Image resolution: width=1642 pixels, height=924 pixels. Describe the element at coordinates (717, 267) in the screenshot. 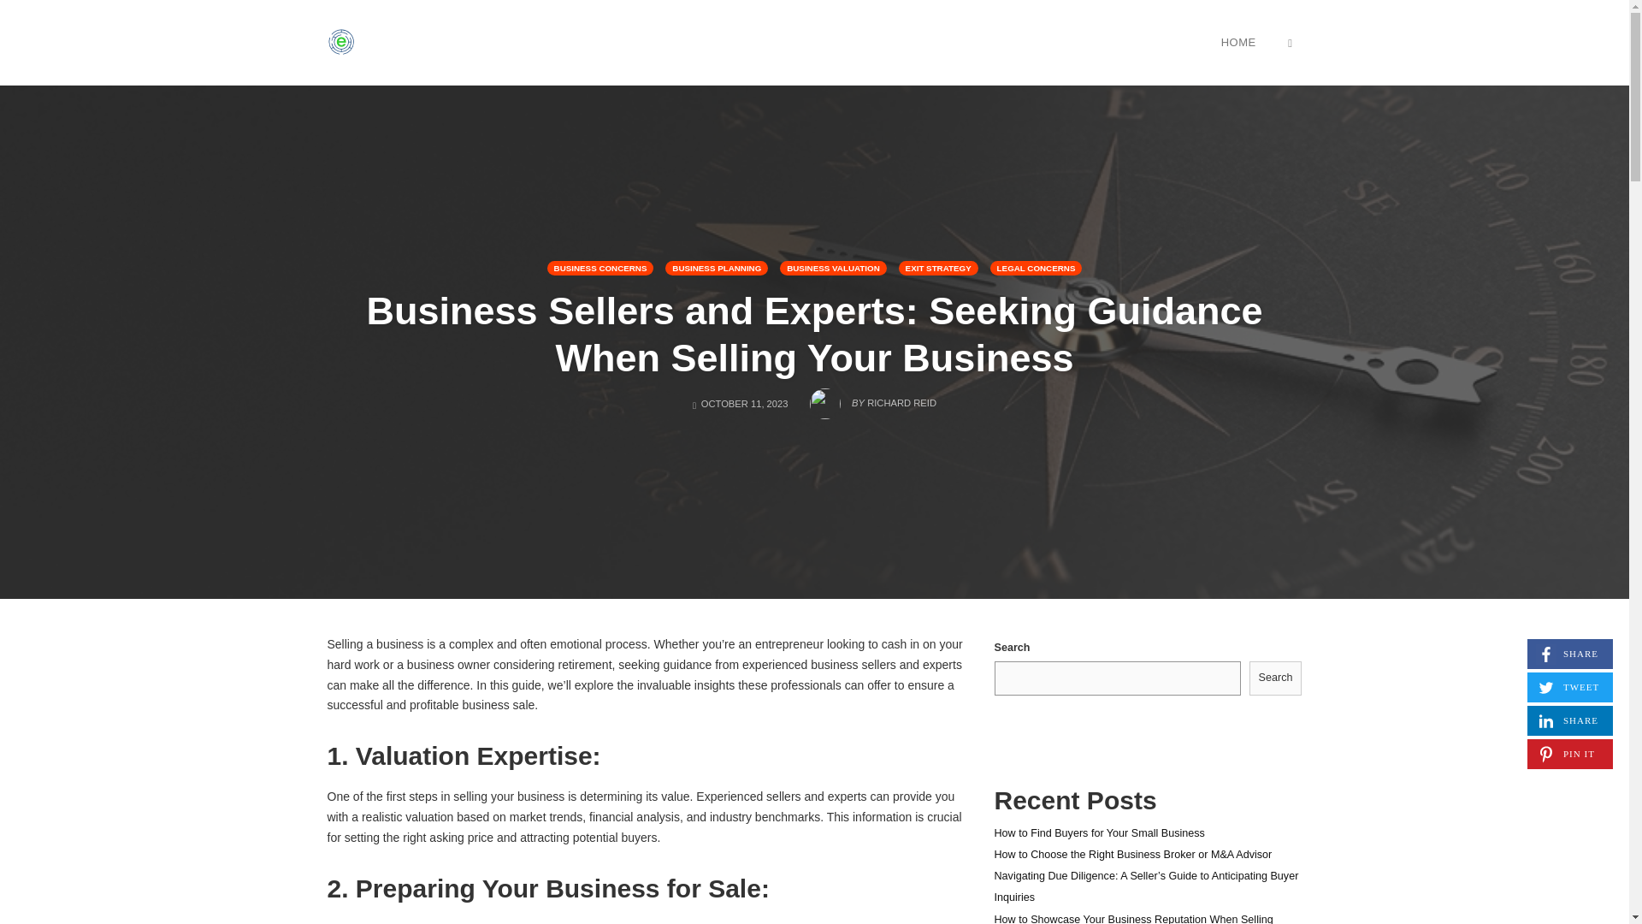

I see `BUSINESS CONCERNS` at that location.